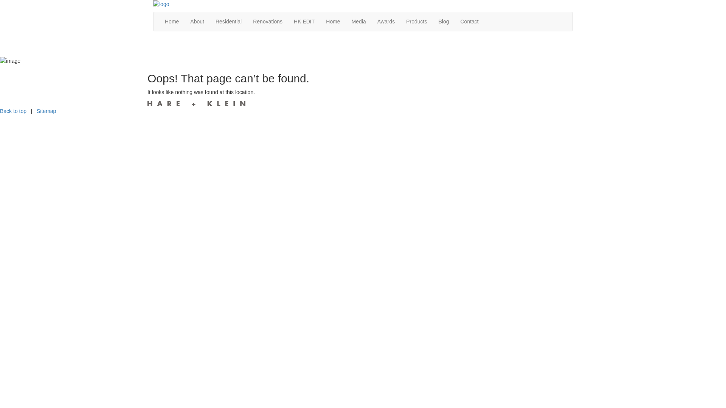  Describe the element at coordinates (197, 22) in the screenshot. I see `About` at that location.